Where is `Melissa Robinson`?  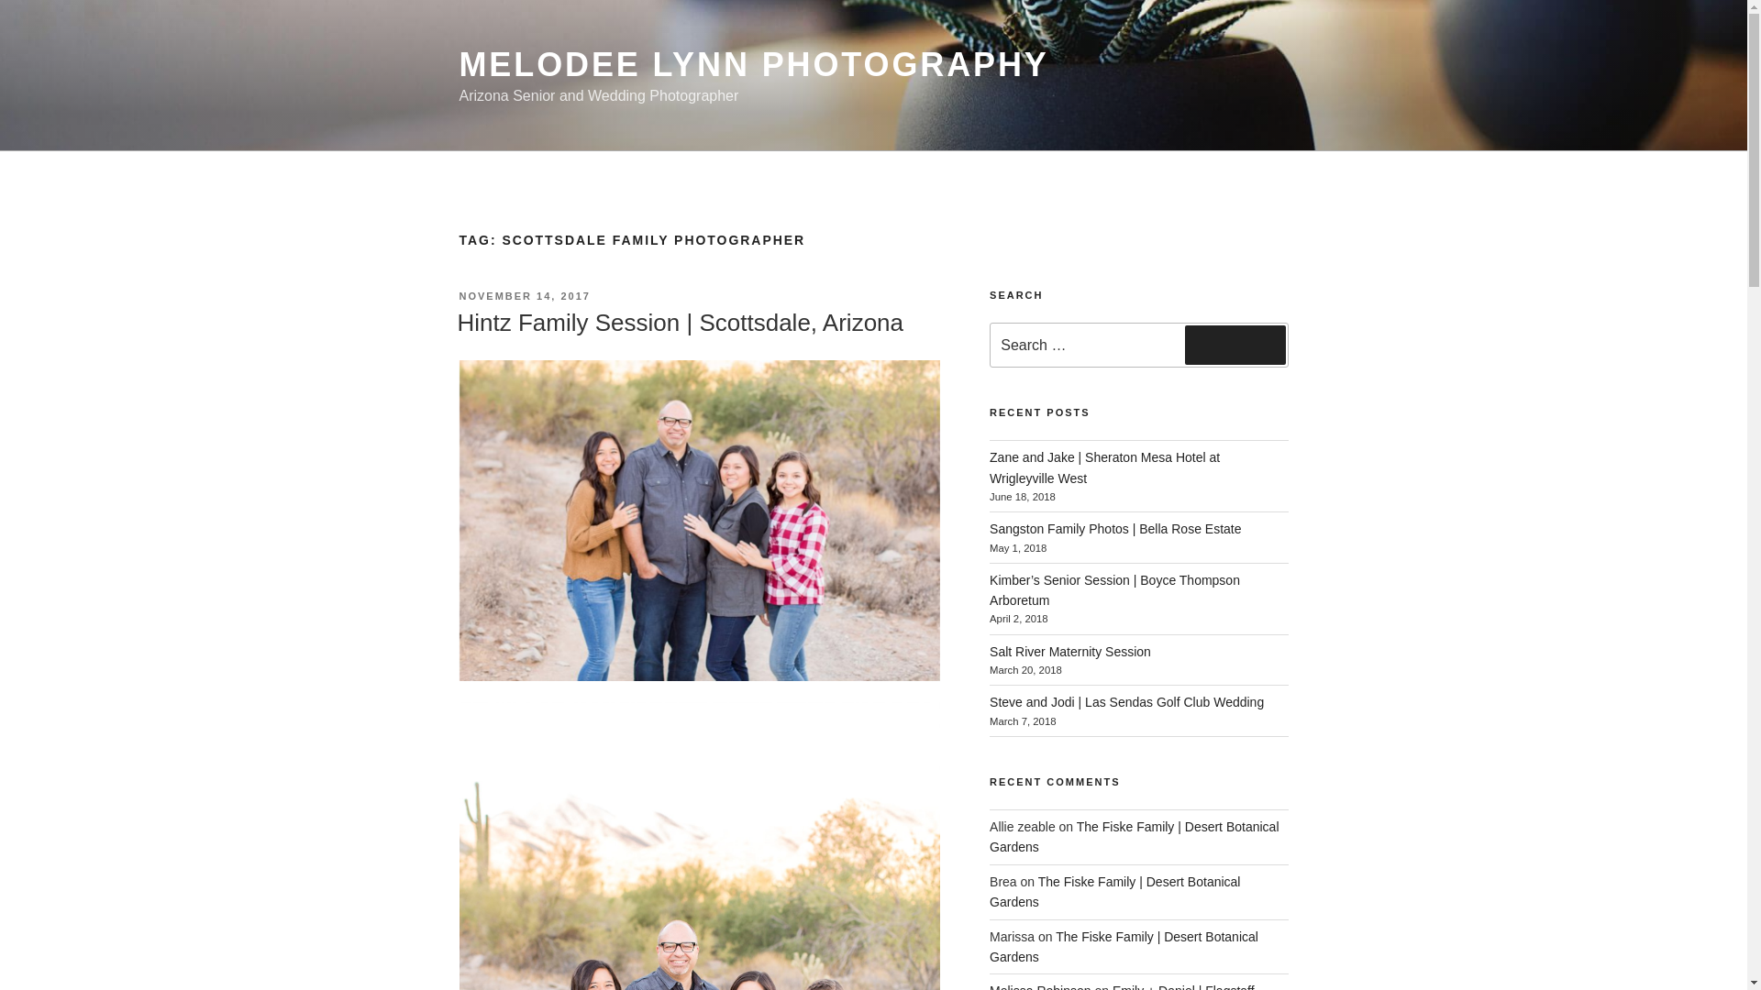
Melissa Robinson is located at coordinates (1040, 986).